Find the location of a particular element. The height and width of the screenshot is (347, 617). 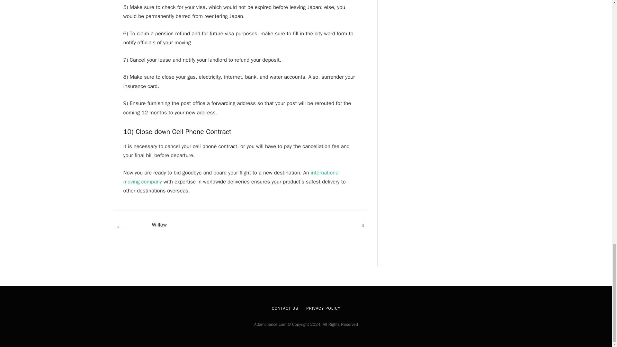

Willow is located at coordinates (159, 225).